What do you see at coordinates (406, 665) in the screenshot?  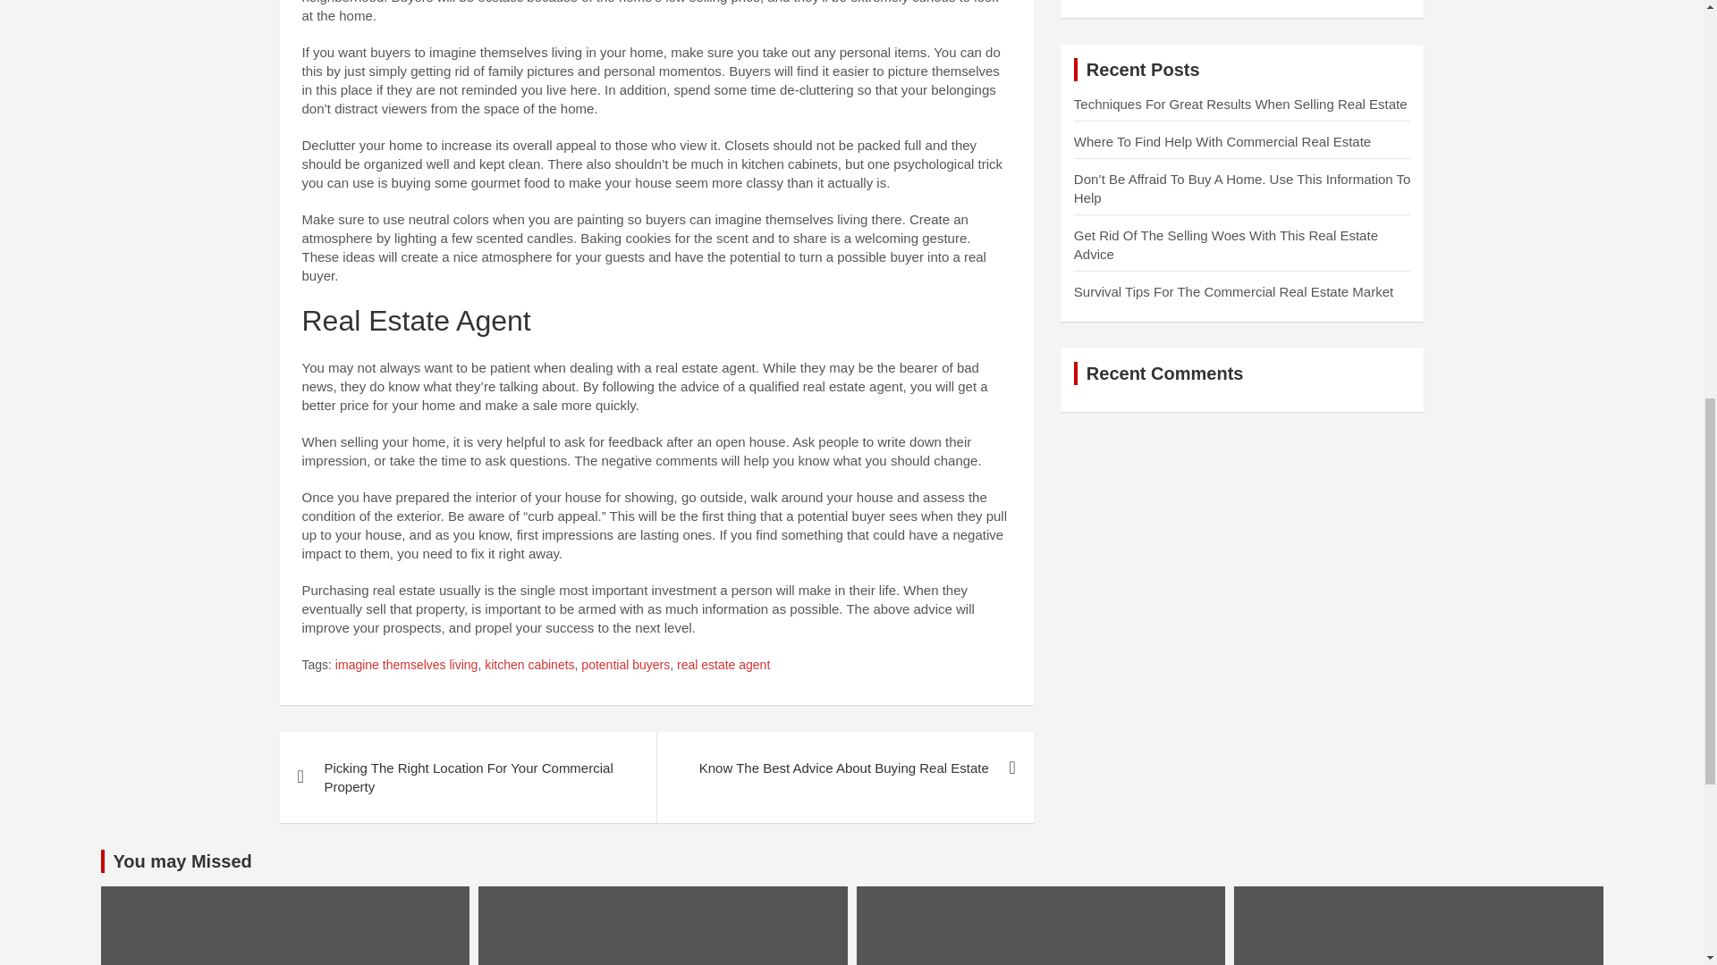 I see `imagine themselves living` at bounding box center [406, 665].